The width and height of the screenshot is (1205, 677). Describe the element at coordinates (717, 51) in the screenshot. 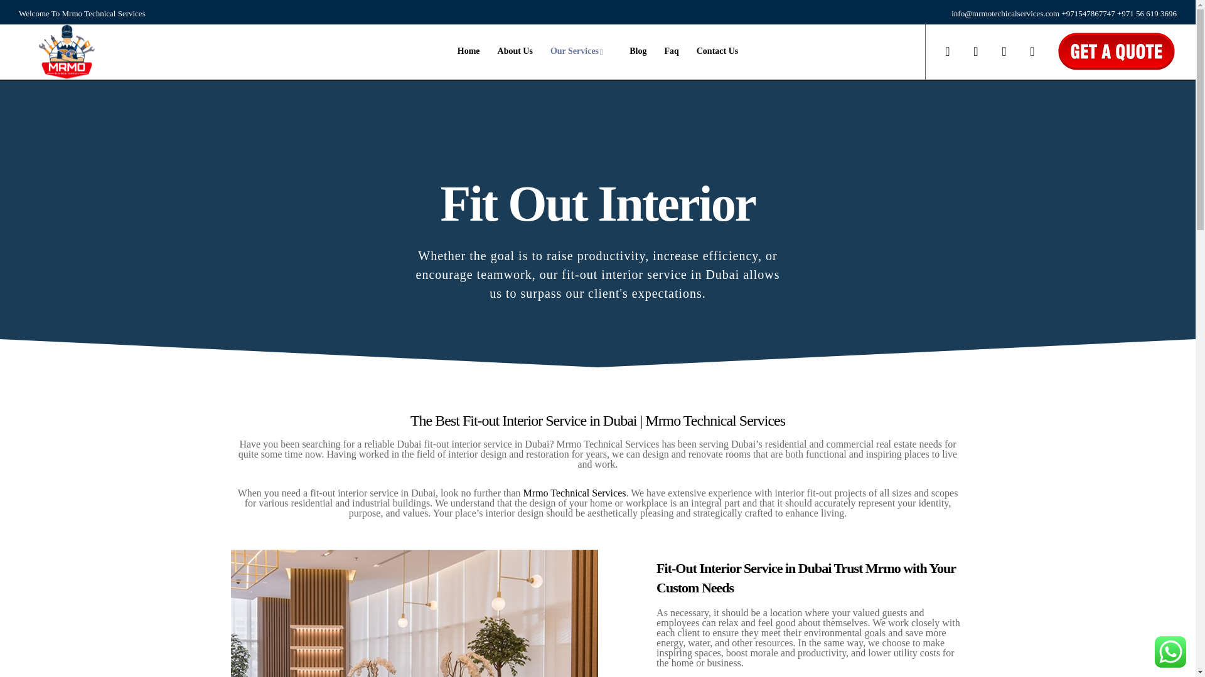

I see `Contact Us` at that location.